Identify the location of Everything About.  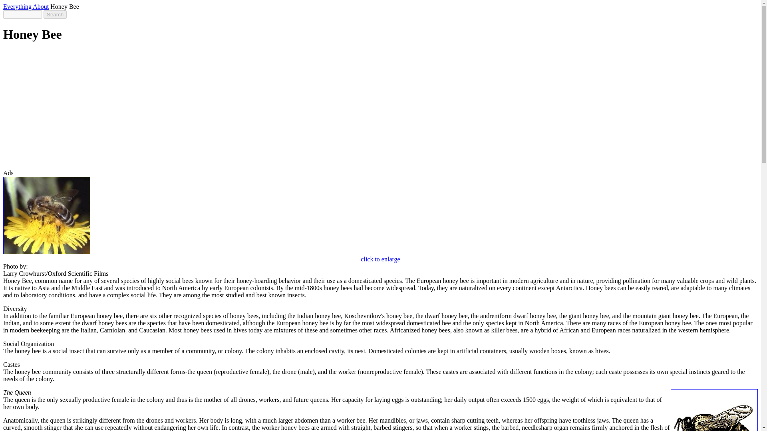
(26, 6).